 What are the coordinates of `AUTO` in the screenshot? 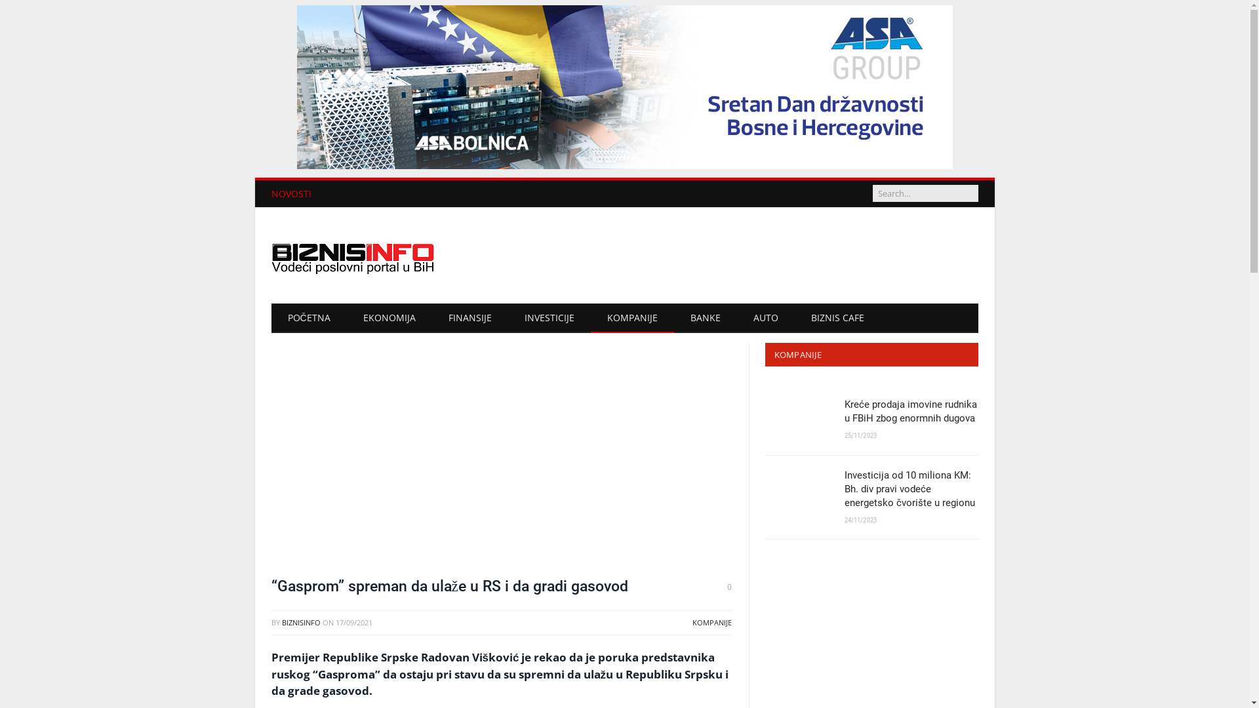 It's located at (766, 319).